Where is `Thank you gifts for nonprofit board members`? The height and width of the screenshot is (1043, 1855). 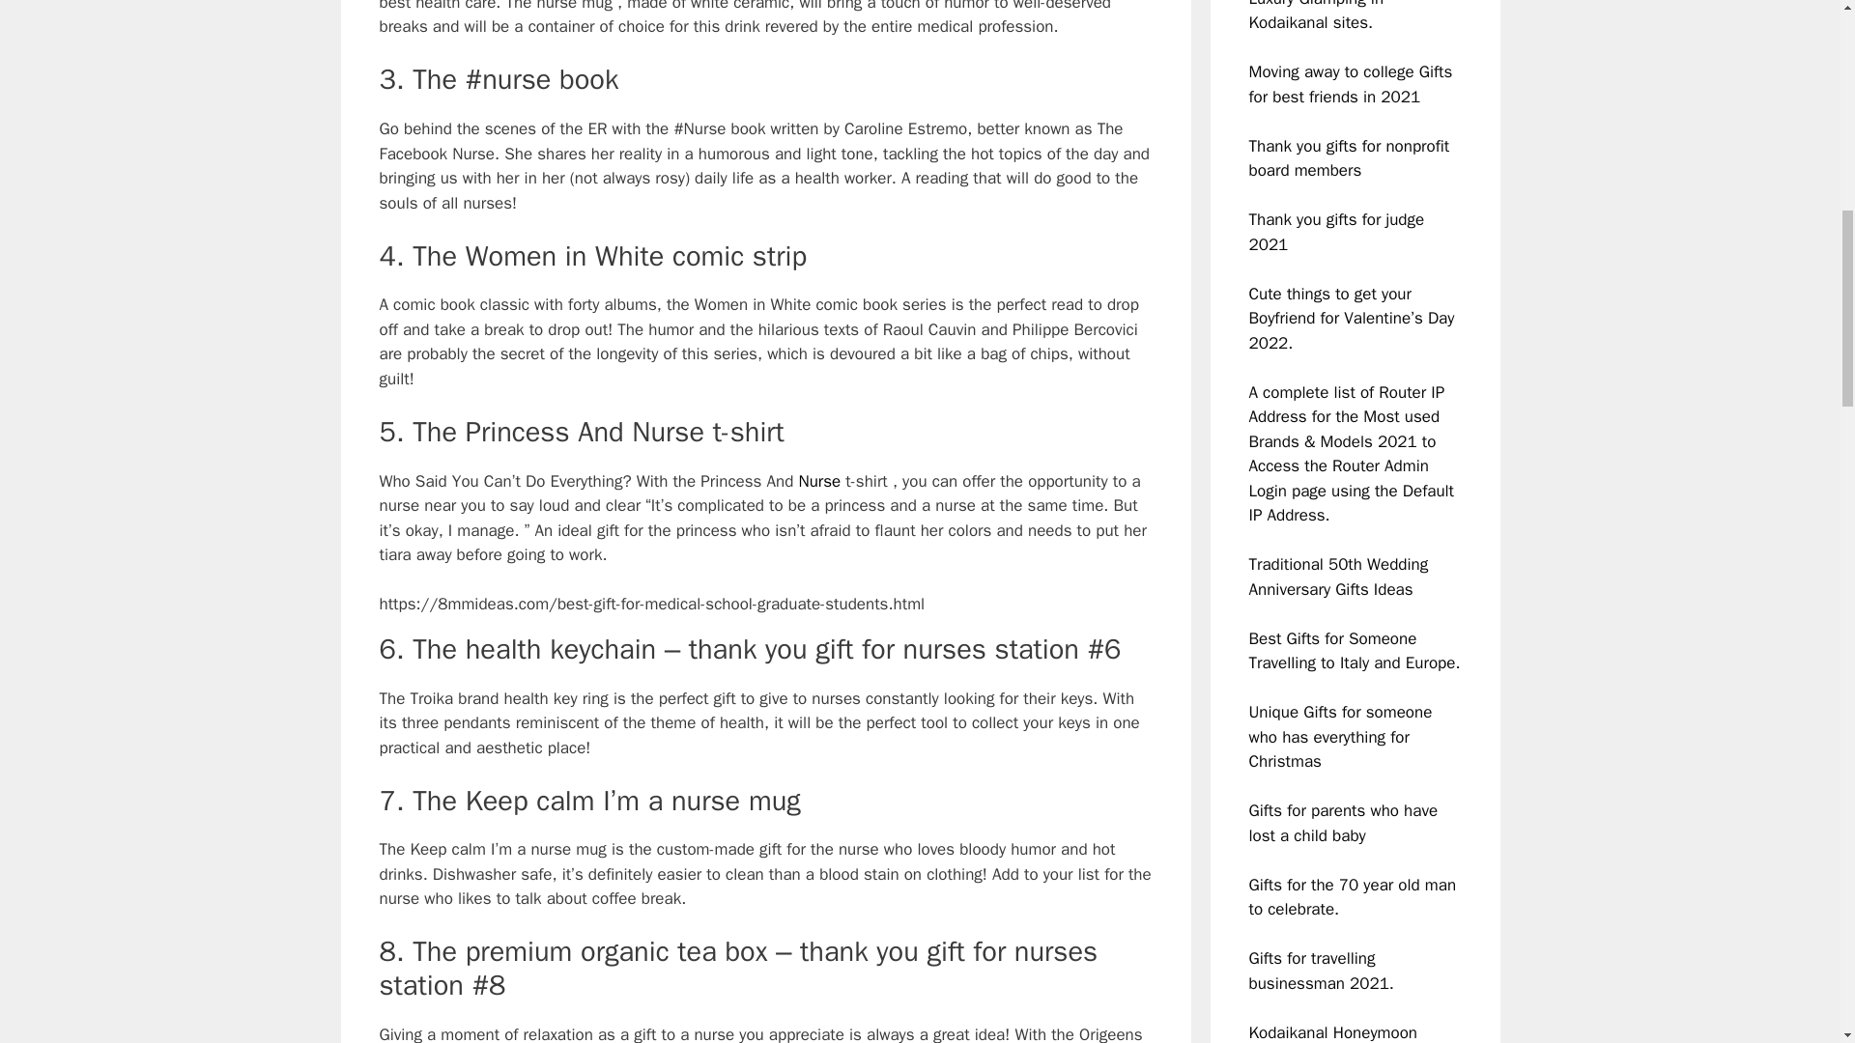 Thank you gifts for nonprofit board members is located at coordinates (1349, 157).